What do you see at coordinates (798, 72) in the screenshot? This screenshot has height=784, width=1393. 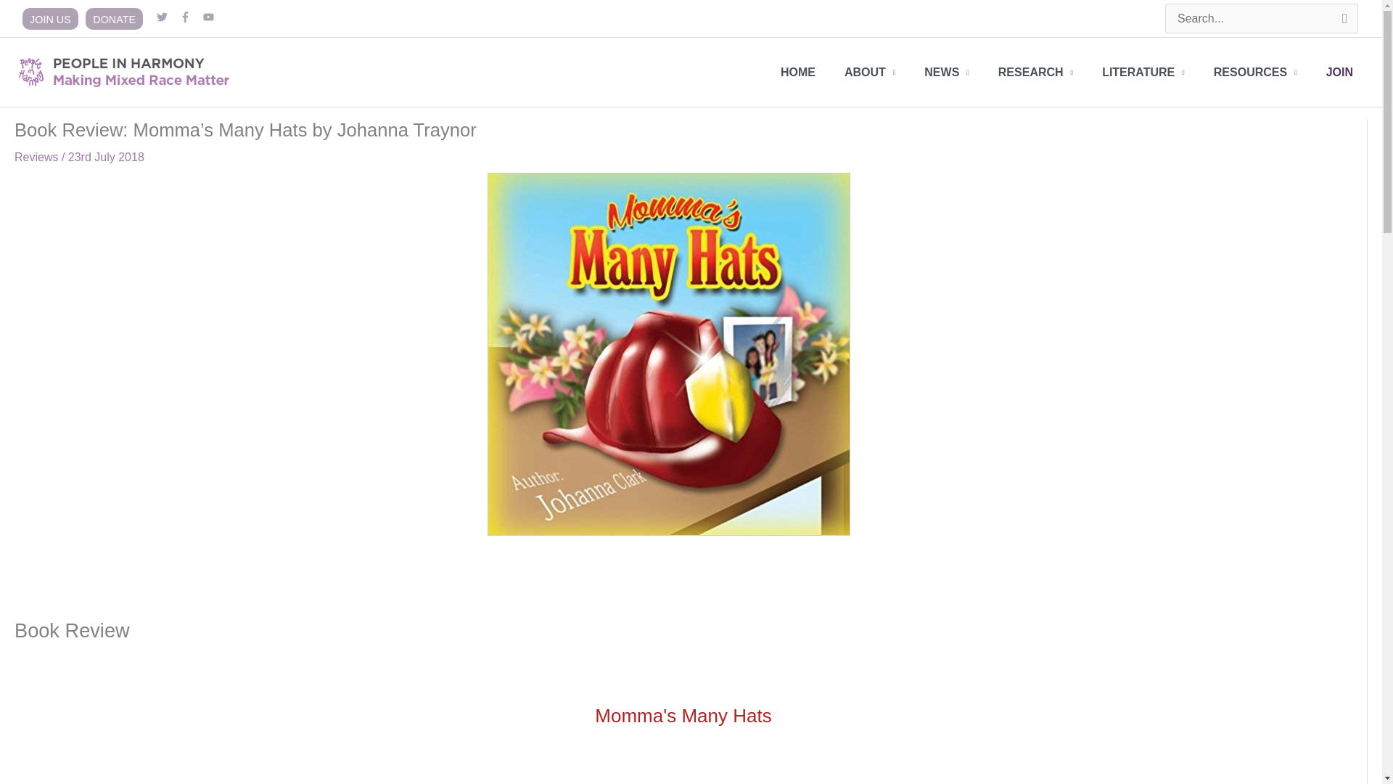 I see `HOME` at bounding box center [798, 72].